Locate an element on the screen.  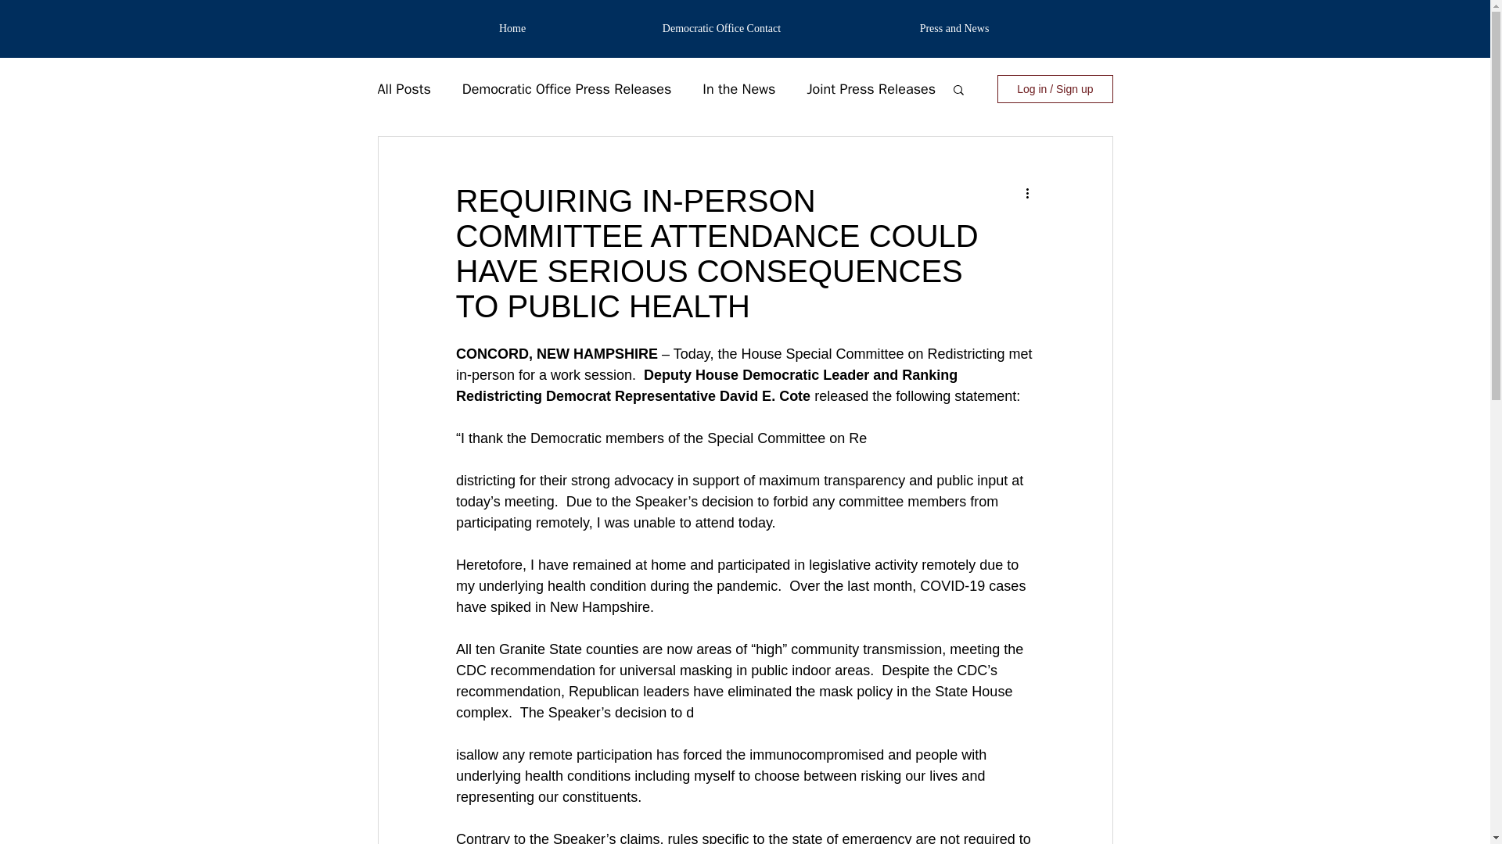
All Posts is located at coordinates (403, 89).